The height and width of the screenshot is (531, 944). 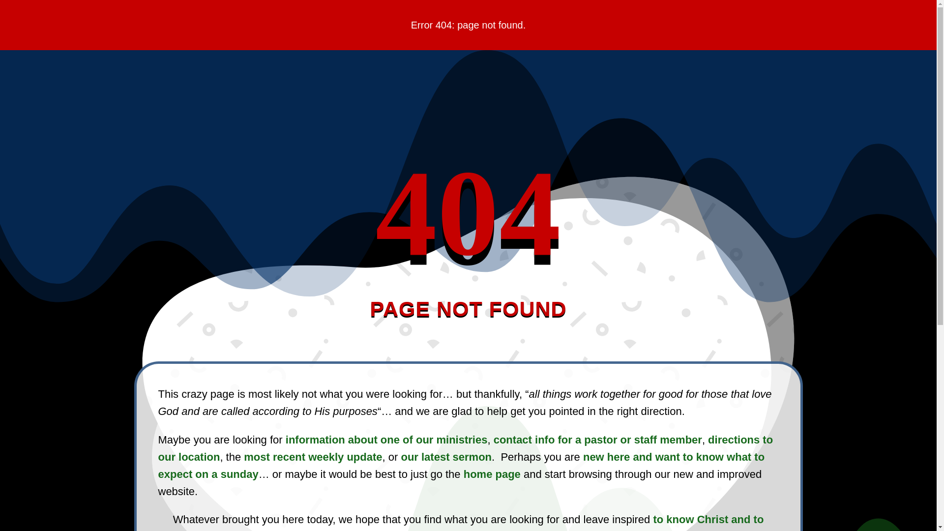 What do you see at coordinates (313, 456) in the screenshot?
I see `most recent weekly update` at bounding box center [313, 456].